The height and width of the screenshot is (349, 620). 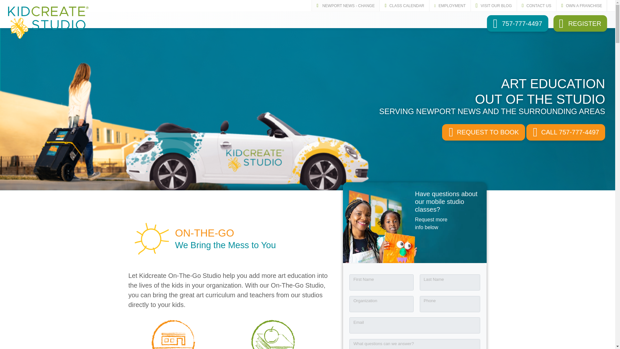 I want to click on Kids On The Go Art Studio Newport News, so click(x=152, y=239).